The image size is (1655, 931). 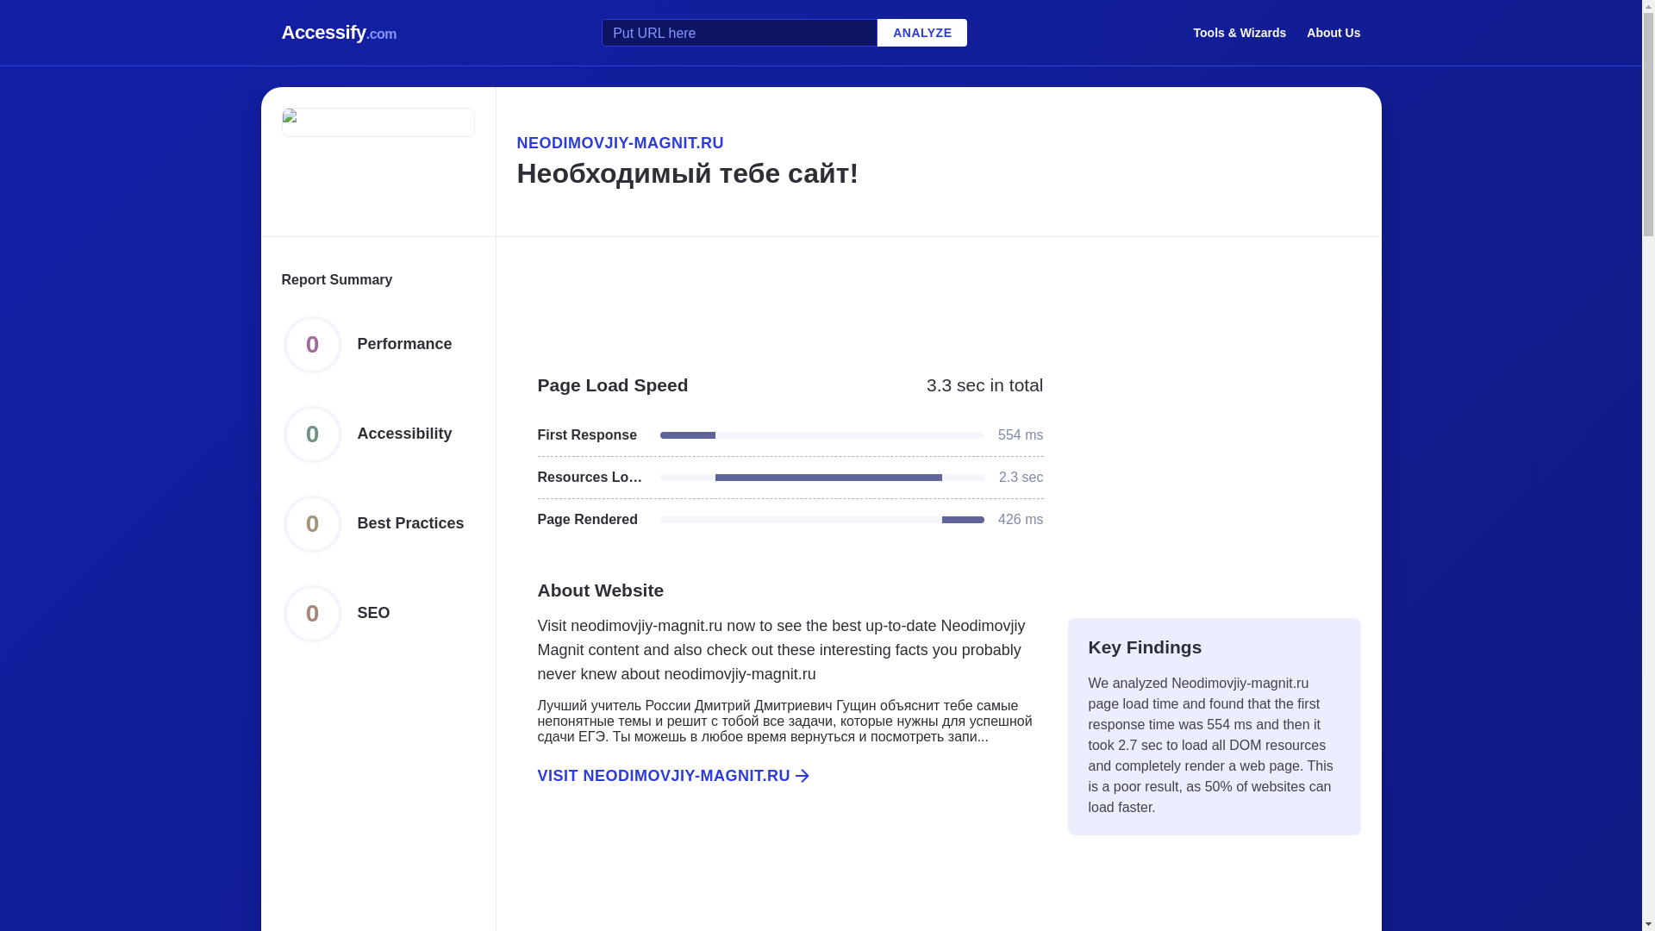 I want to click on ANALYZE, so click(x=921, y=33).